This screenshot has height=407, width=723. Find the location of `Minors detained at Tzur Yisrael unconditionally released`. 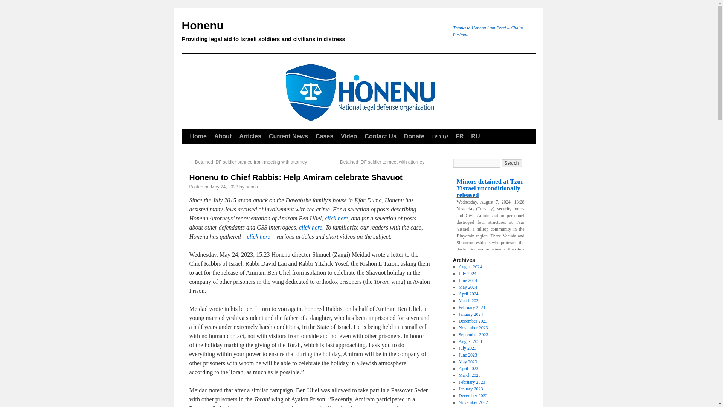

Minors detained at Tzur Yisrael unconditionally released is located at coordinates (490, 188).